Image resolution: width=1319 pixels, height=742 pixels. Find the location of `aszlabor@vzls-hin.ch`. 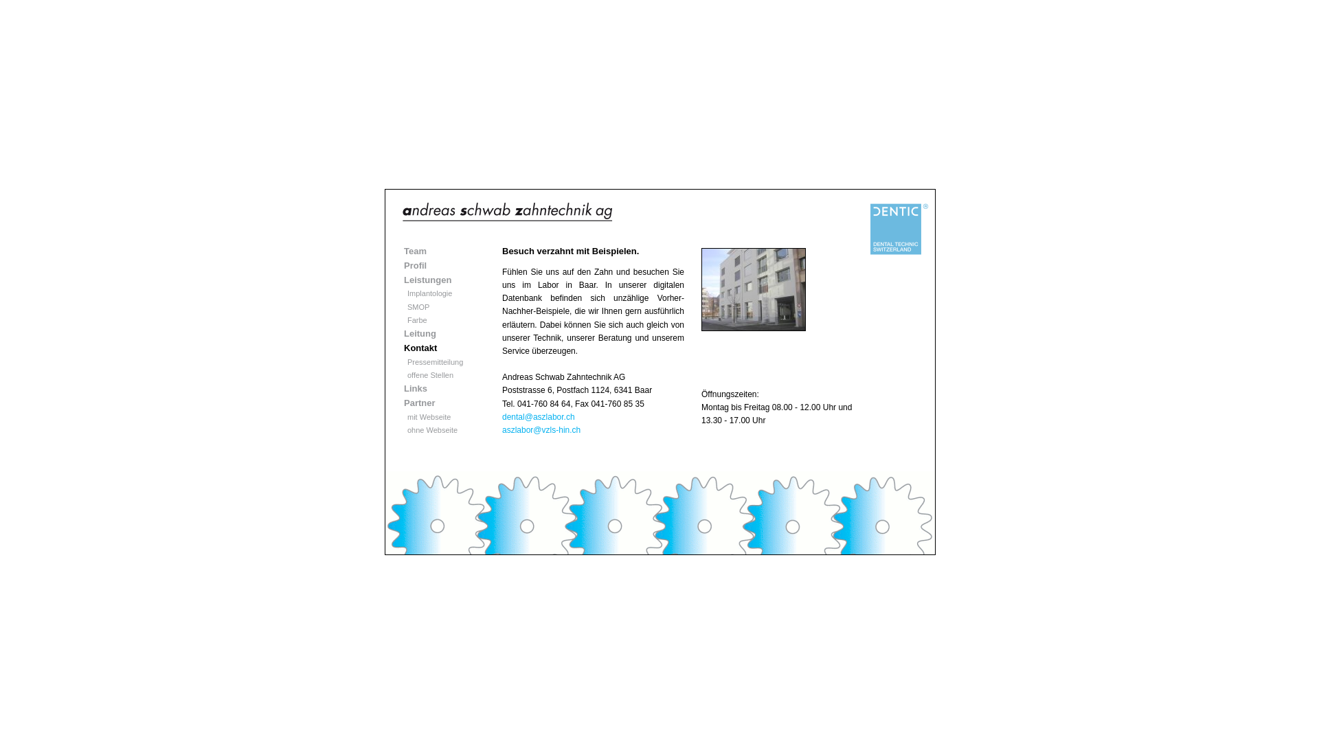

aszlabor@vzls-hin.ch is located at coordinates (541, 430).